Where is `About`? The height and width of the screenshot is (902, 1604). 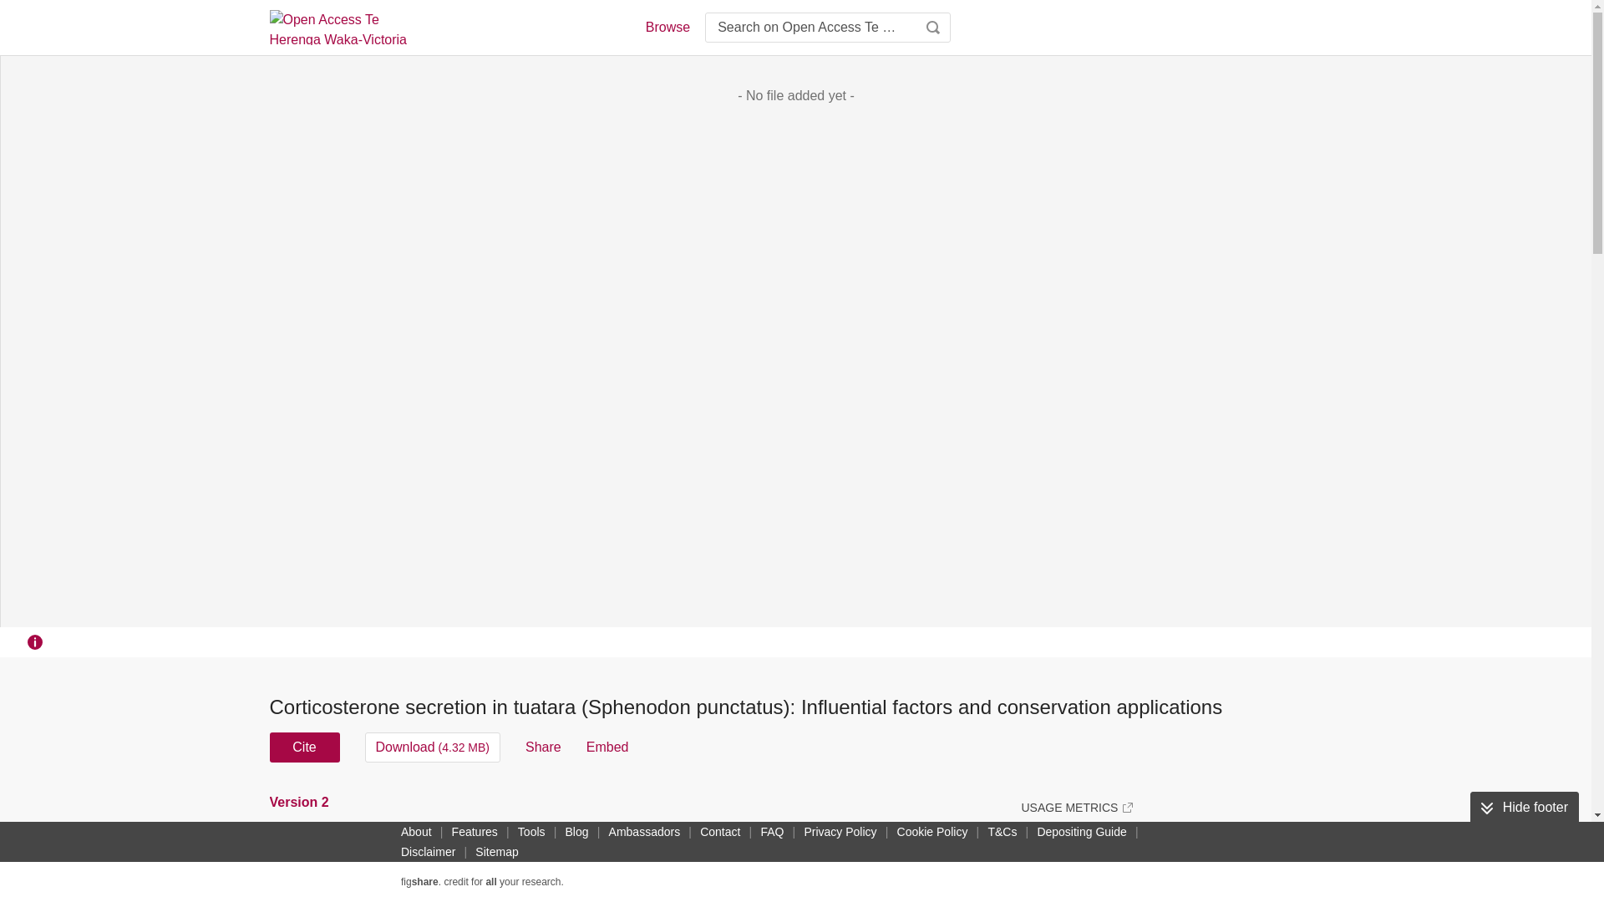 About is located at coordinates (416, 831).